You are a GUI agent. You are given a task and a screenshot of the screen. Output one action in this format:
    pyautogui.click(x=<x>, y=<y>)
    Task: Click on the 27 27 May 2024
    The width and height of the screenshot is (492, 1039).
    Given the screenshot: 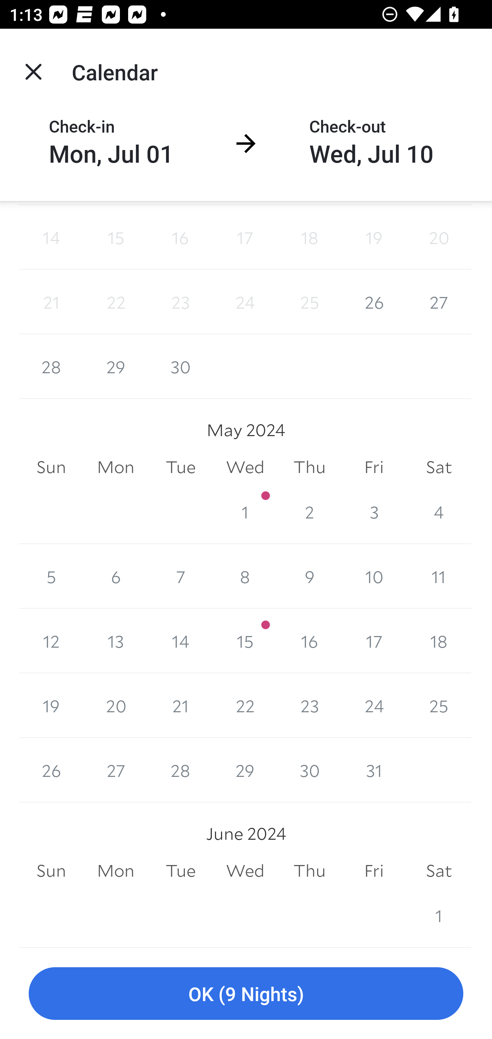 What is the action you would take?
    pyautogui.click(x=115, y=770)
    